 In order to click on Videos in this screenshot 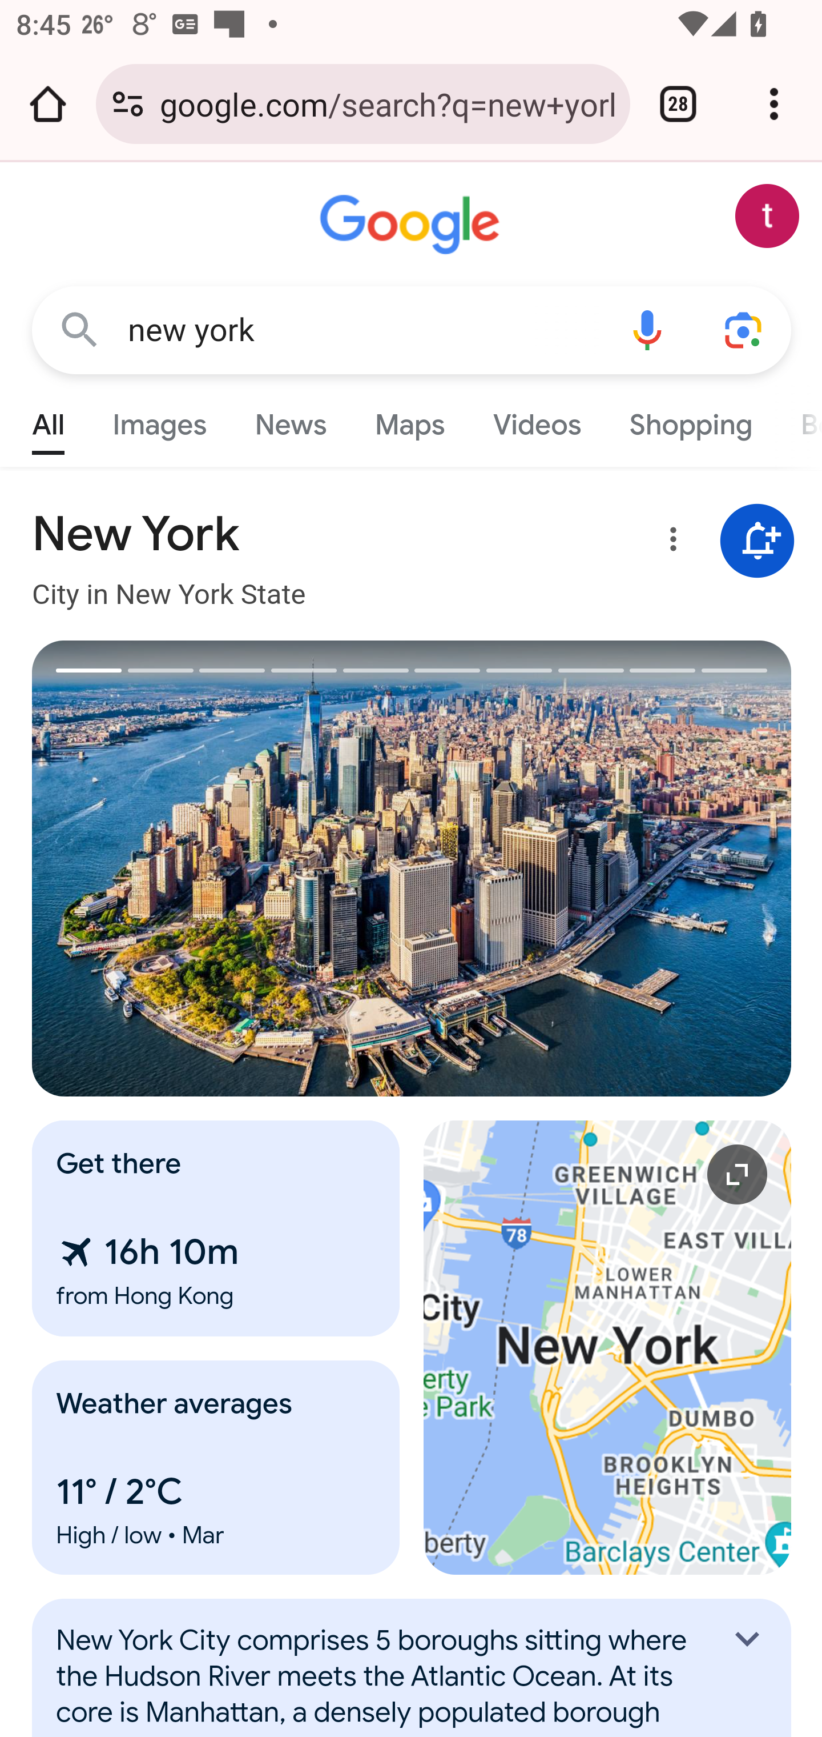, I will do `click(538, 419)`.